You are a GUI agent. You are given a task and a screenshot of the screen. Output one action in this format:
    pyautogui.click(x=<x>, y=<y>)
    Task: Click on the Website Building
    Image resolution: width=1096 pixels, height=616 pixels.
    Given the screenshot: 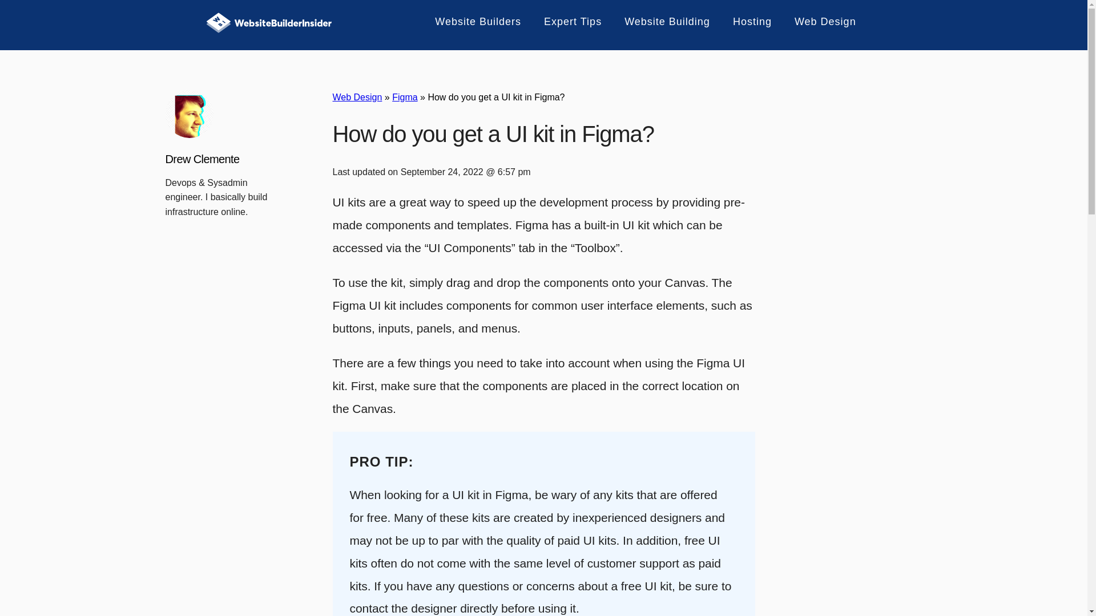 What is the action you would take?
    pyautogui.click(x=660, y=22)
    